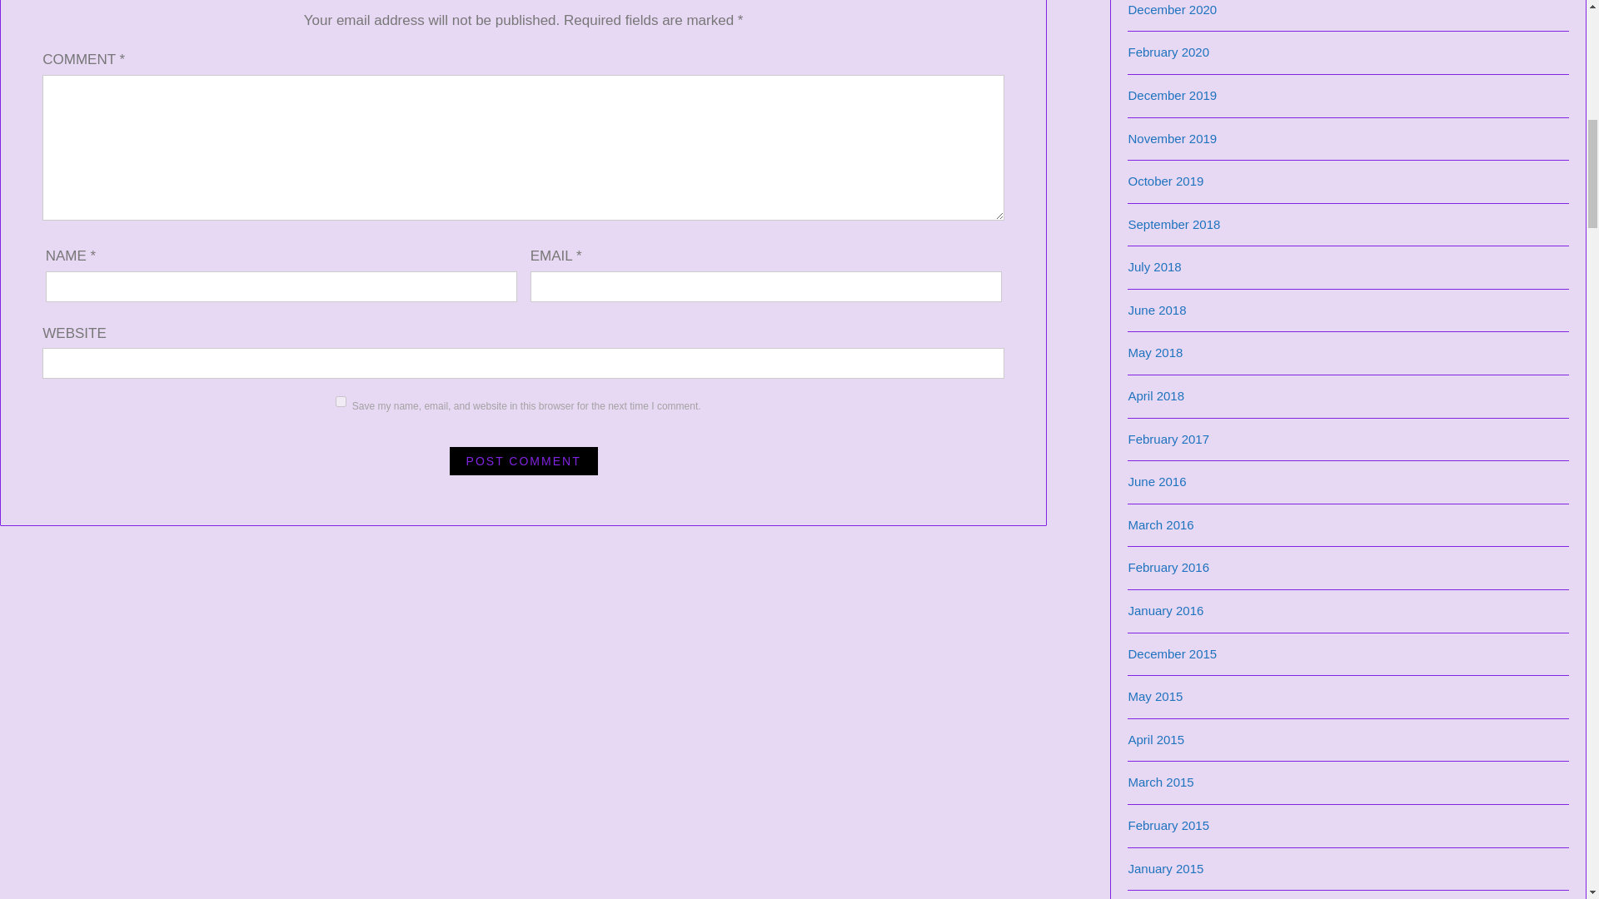 The image size is (1599, 899). What do you see at coordinates (341, 401) in the screenshot?
I see `yes` at bounding box center [341, 401].